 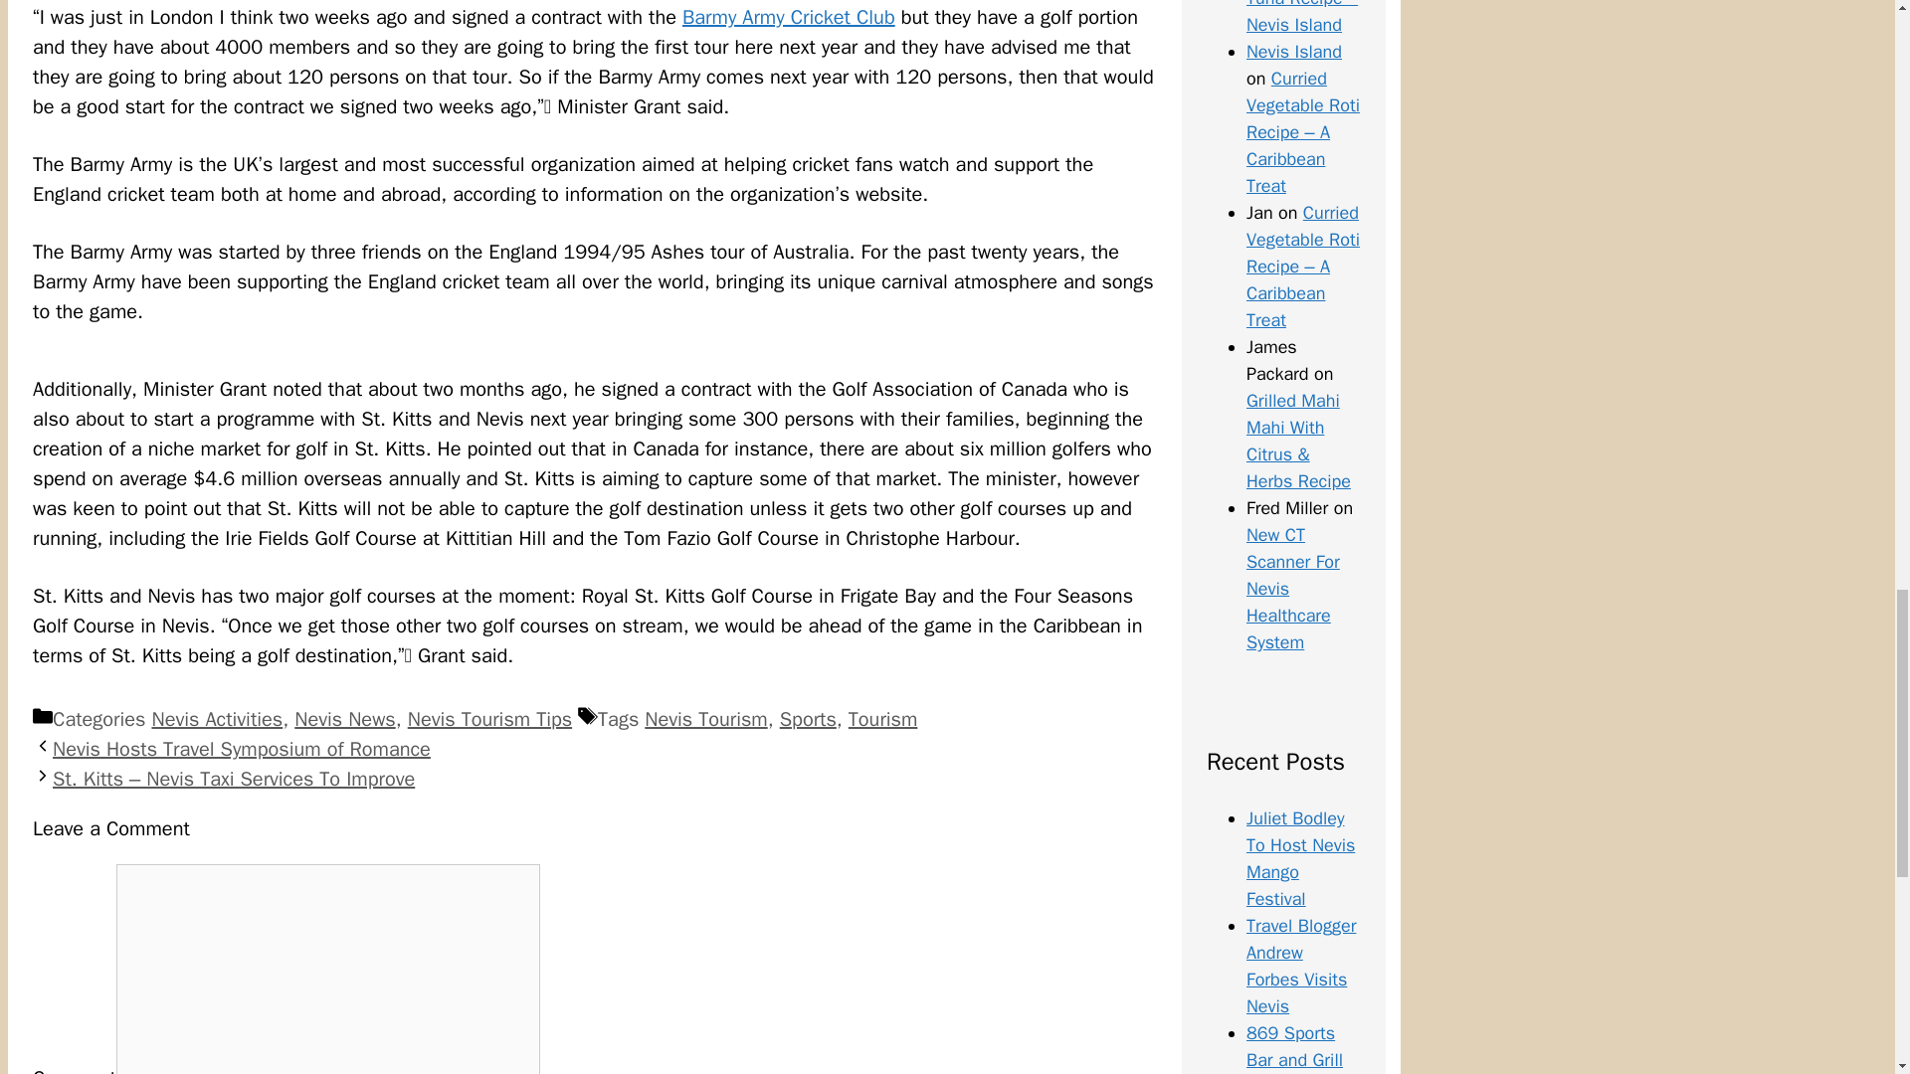 What do you see at coordinates (808, 718) in the screenshot?
I see `Sports` at bounding box center [808, 718].